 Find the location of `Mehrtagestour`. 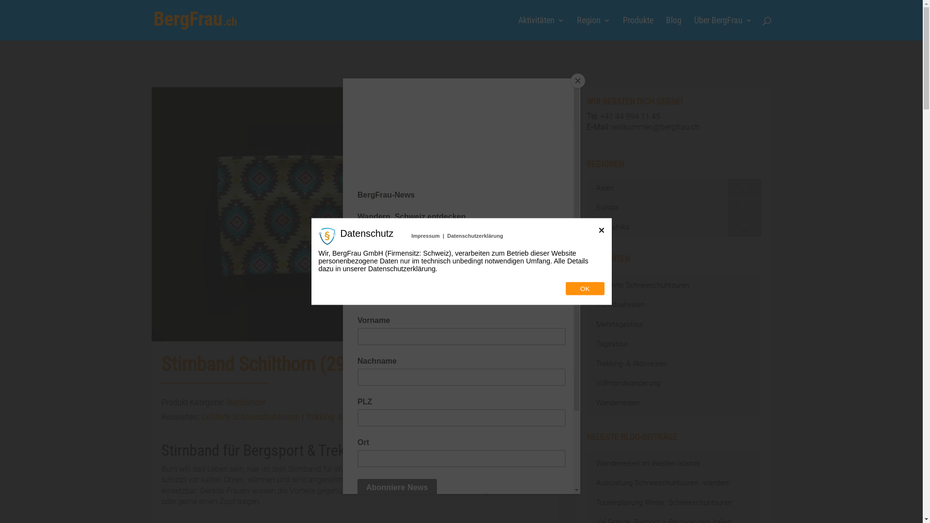

Mehrtagestour is located at coordinates (674, 325).